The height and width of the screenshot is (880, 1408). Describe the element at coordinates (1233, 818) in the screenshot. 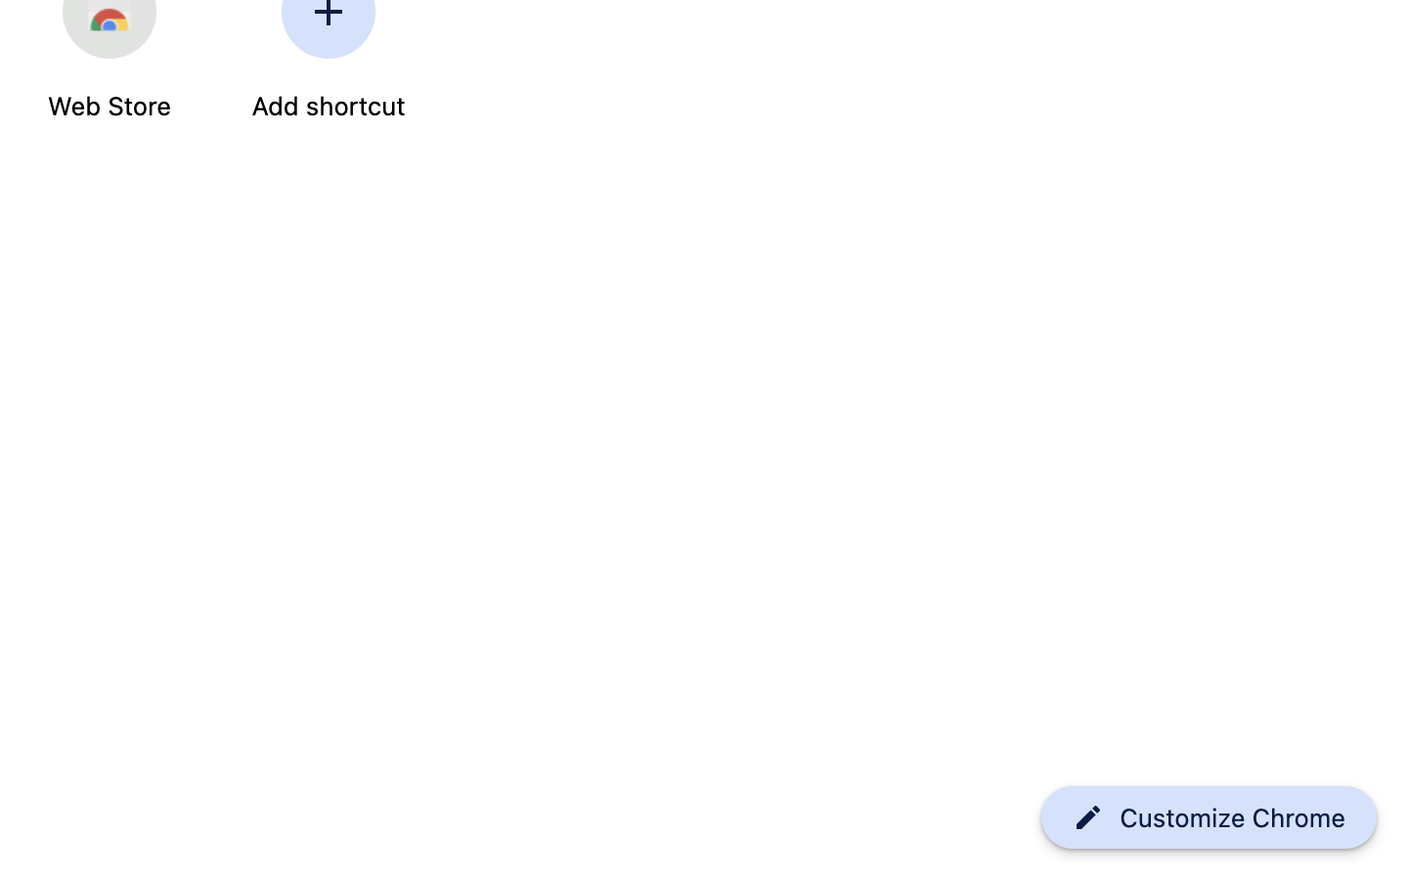

I see `Customize Chrome` at that location.